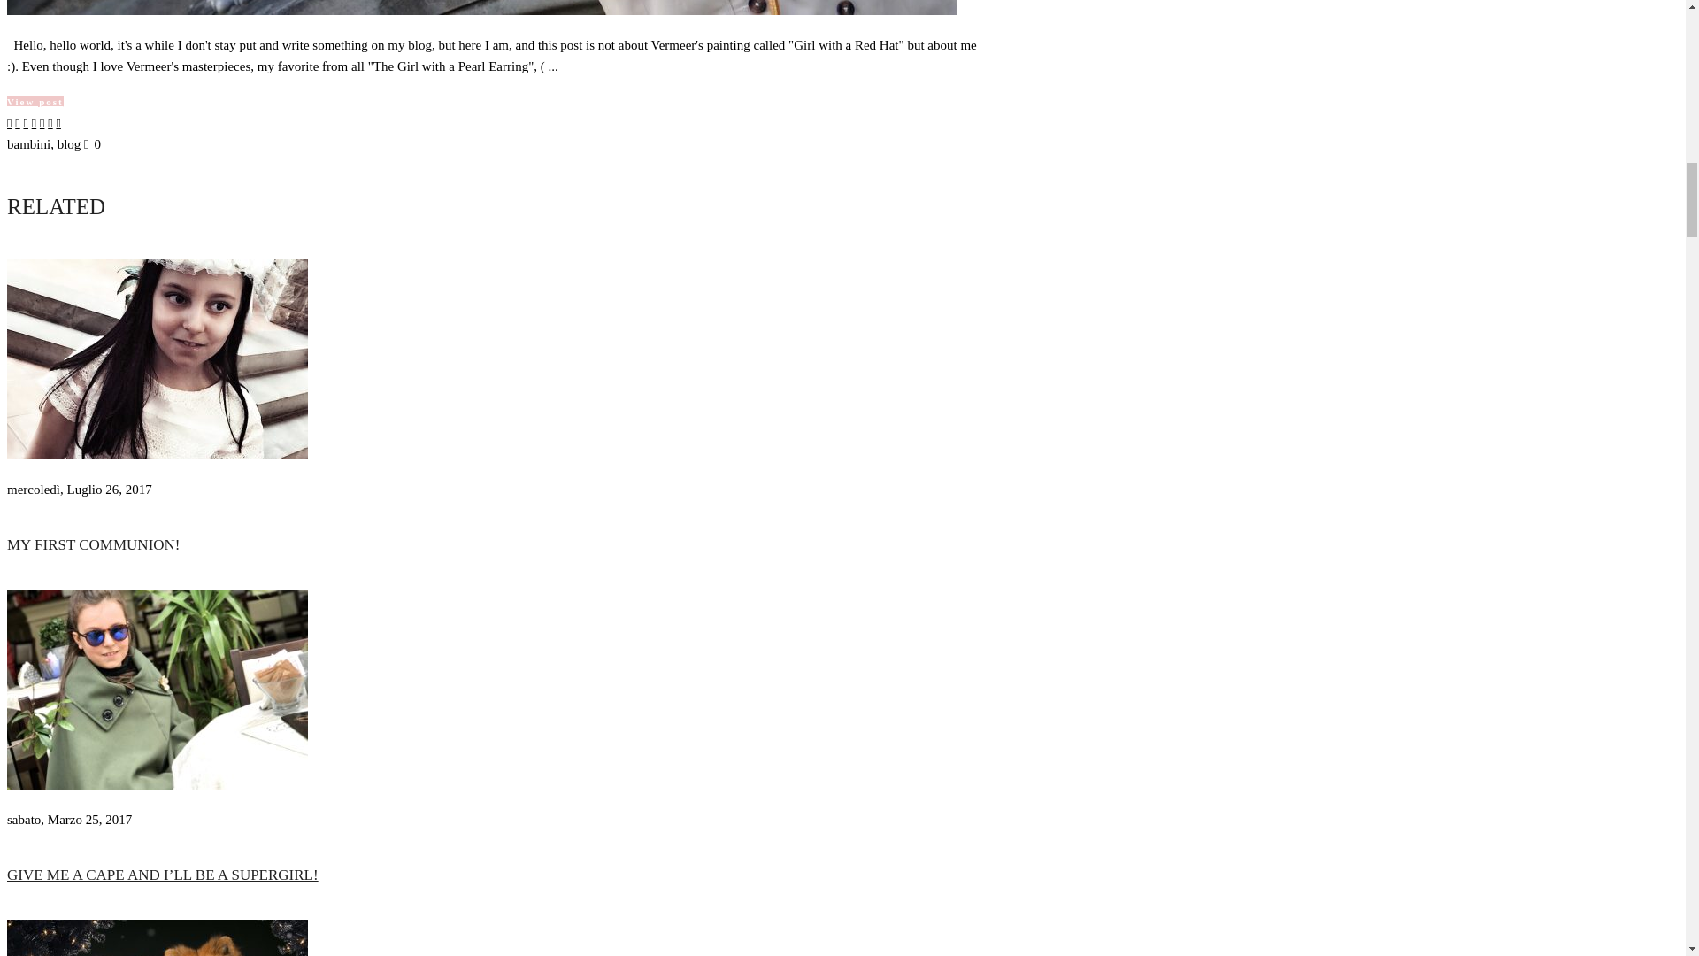 This screenshot has height=956, width=1699. What do you see at coordinates (481, 11) in the screenshot?
I see `THE GIRL WITH A RED HAT!` at bounding box center [481, 11].